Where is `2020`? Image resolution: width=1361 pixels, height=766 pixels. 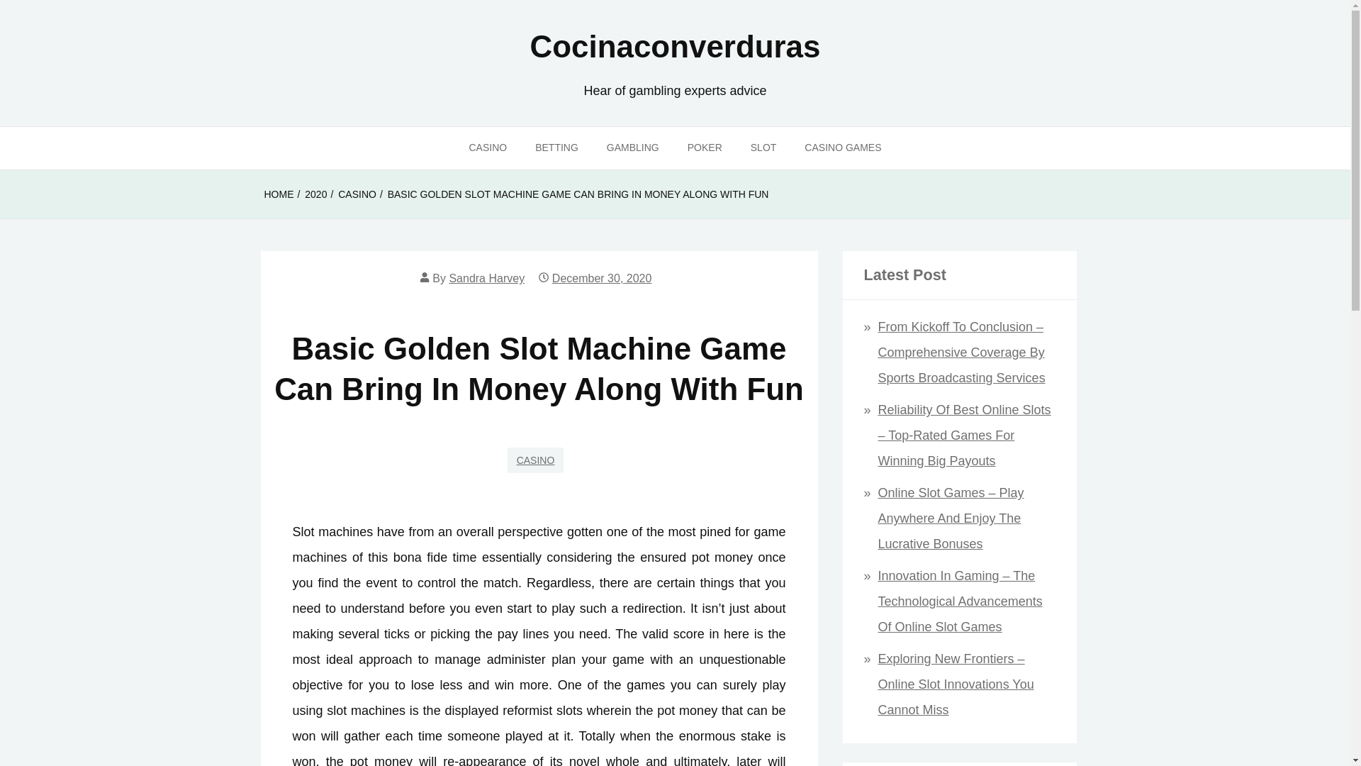
2020 is located at coordinates (315, 194).